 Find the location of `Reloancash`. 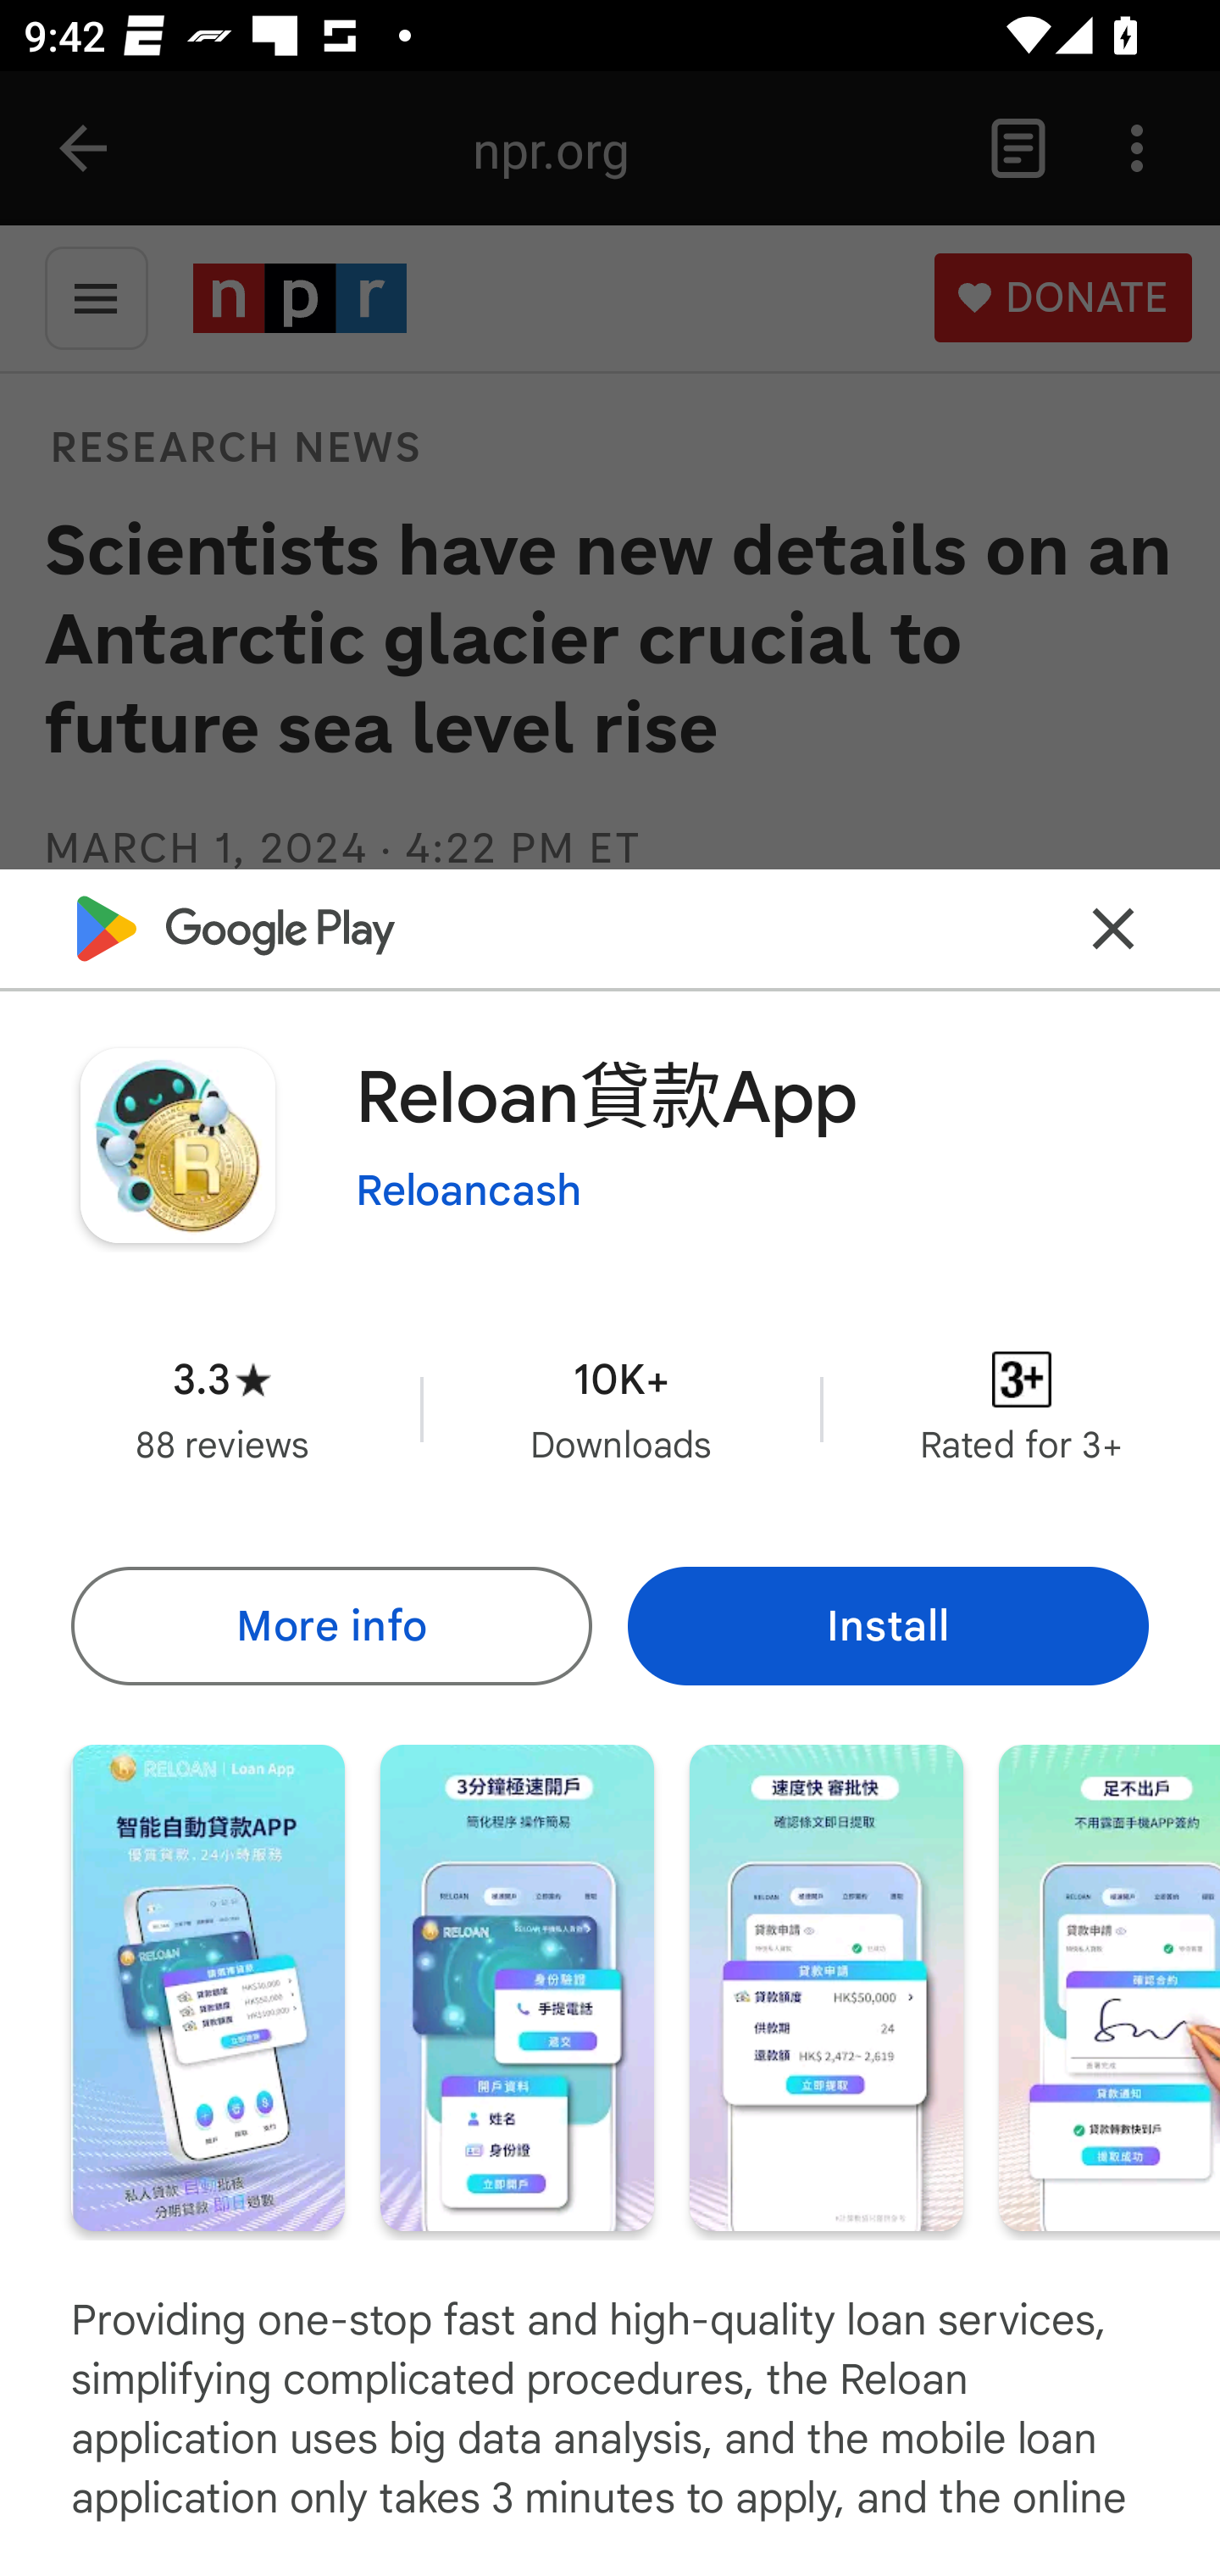

Reloancash is located at coordinates (468, 1191).